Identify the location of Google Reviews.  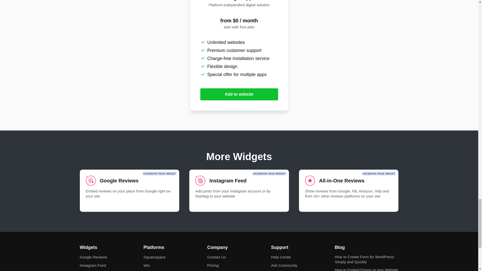
(130, 191).